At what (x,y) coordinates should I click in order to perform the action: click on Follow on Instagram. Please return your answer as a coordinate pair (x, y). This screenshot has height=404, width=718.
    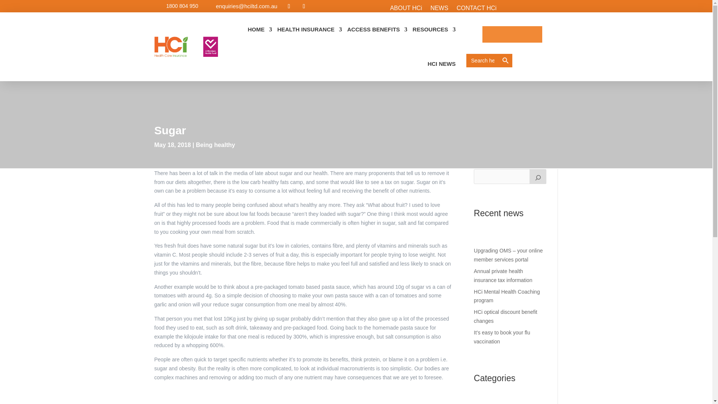
    Looking at the image, I should click on (304, 6).